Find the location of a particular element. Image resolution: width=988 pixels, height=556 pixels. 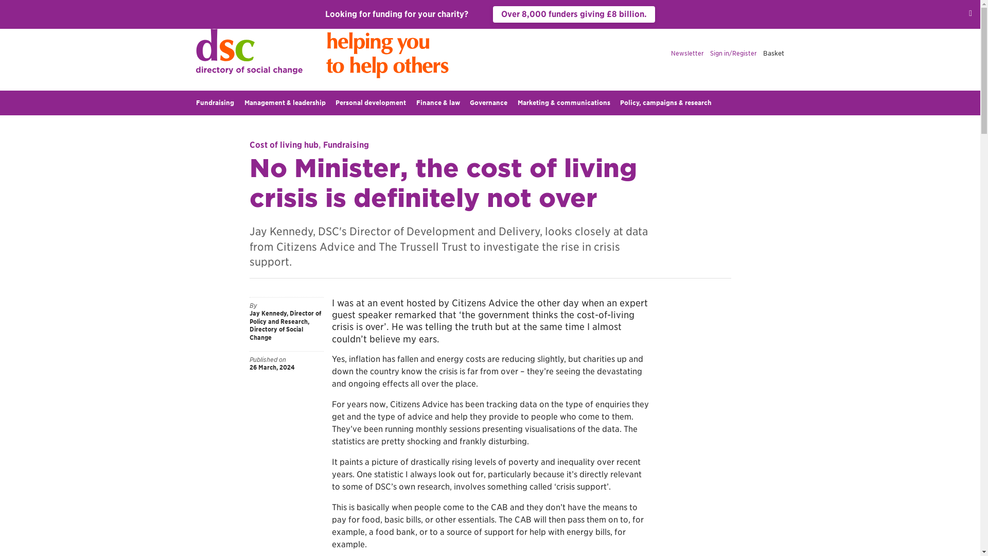

Go is located at coordinates (776, 8).